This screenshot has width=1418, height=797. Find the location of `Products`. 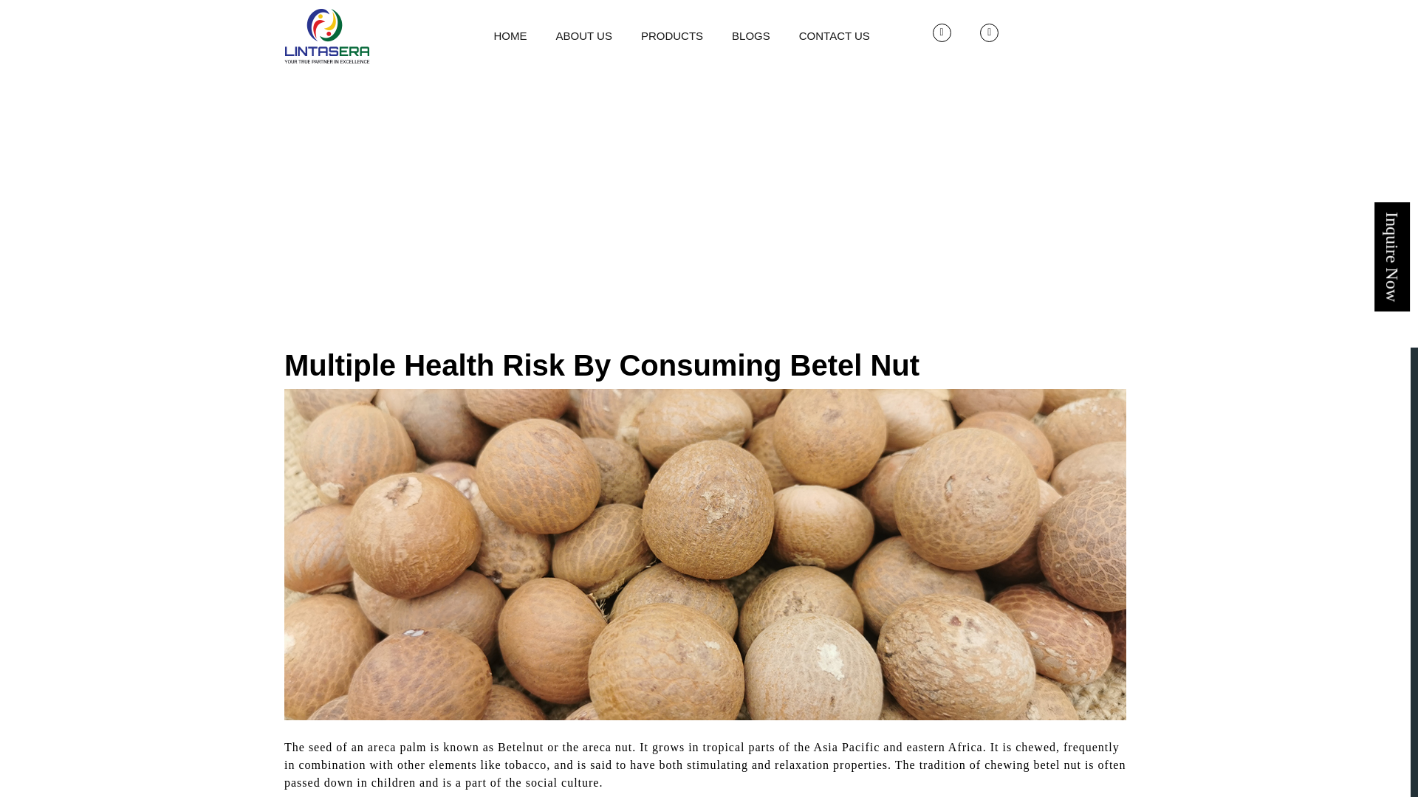

Products is located at coordinates (672, 35).